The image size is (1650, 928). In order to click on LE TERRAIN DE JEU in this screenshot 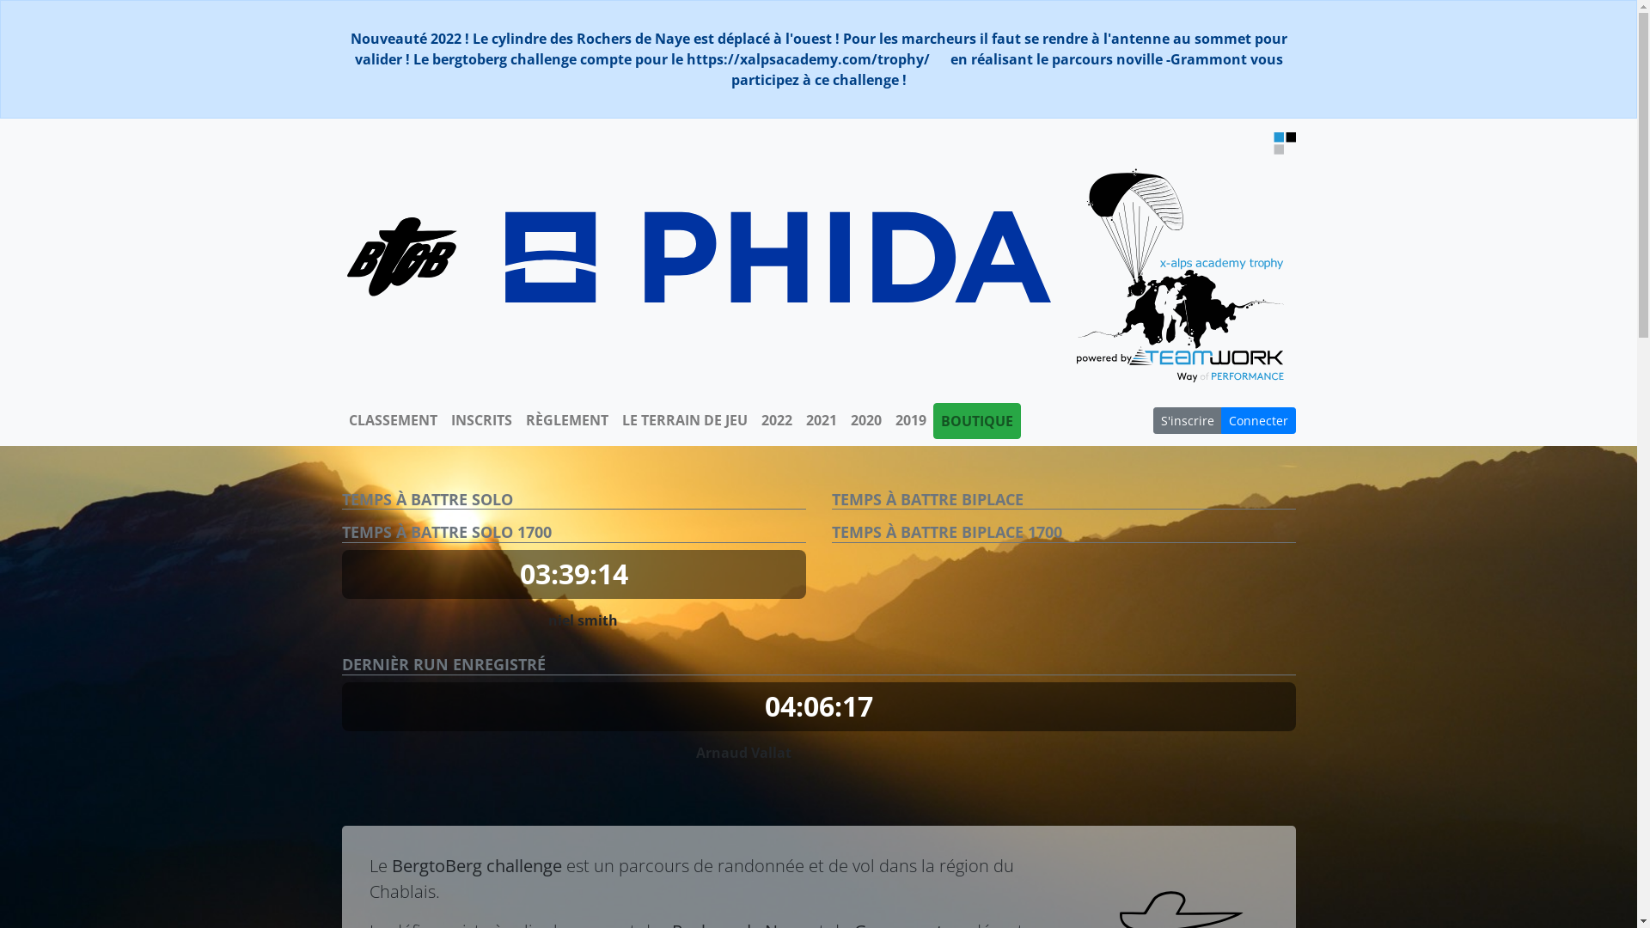, I will do `click(685, 419)`.